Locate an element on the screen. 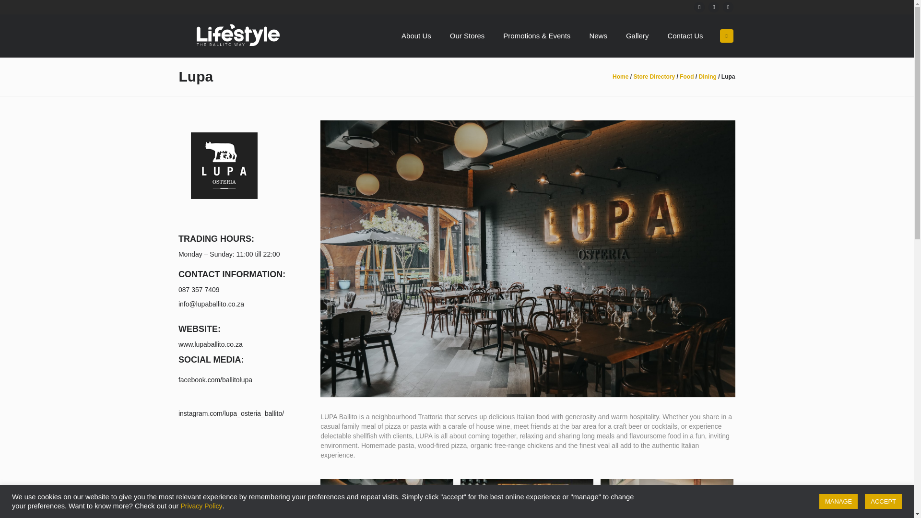  Instagram is located at coordinates (714, 7).